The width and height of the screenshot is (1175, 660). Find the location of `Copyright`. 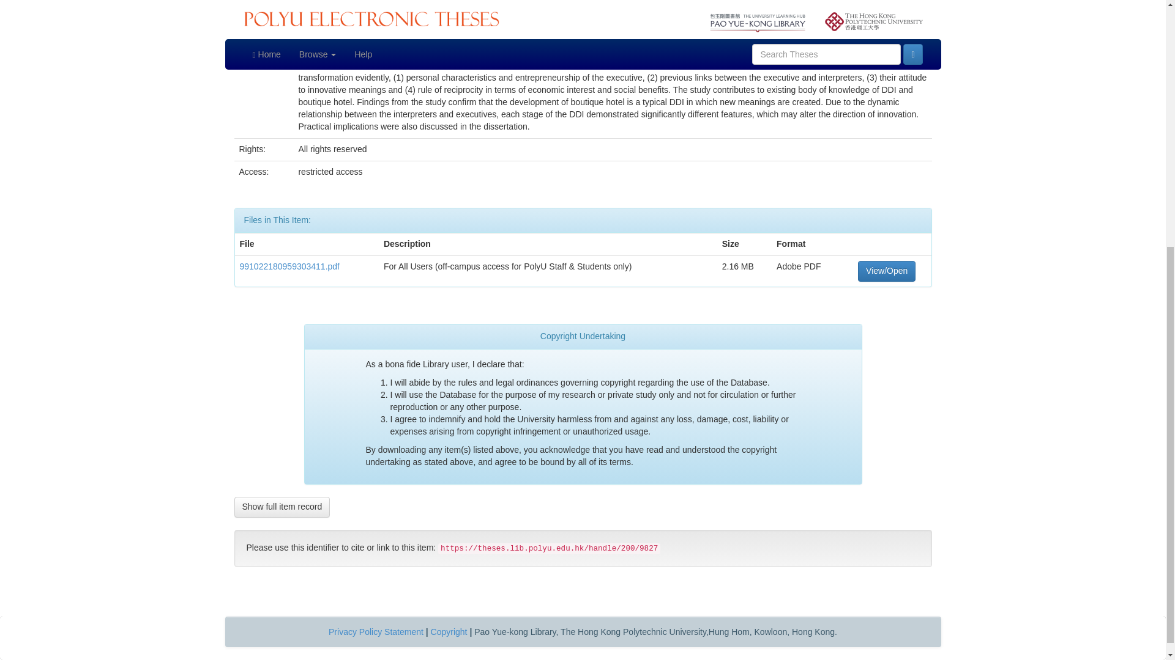

Copyright is located at coordinates (449, 632).